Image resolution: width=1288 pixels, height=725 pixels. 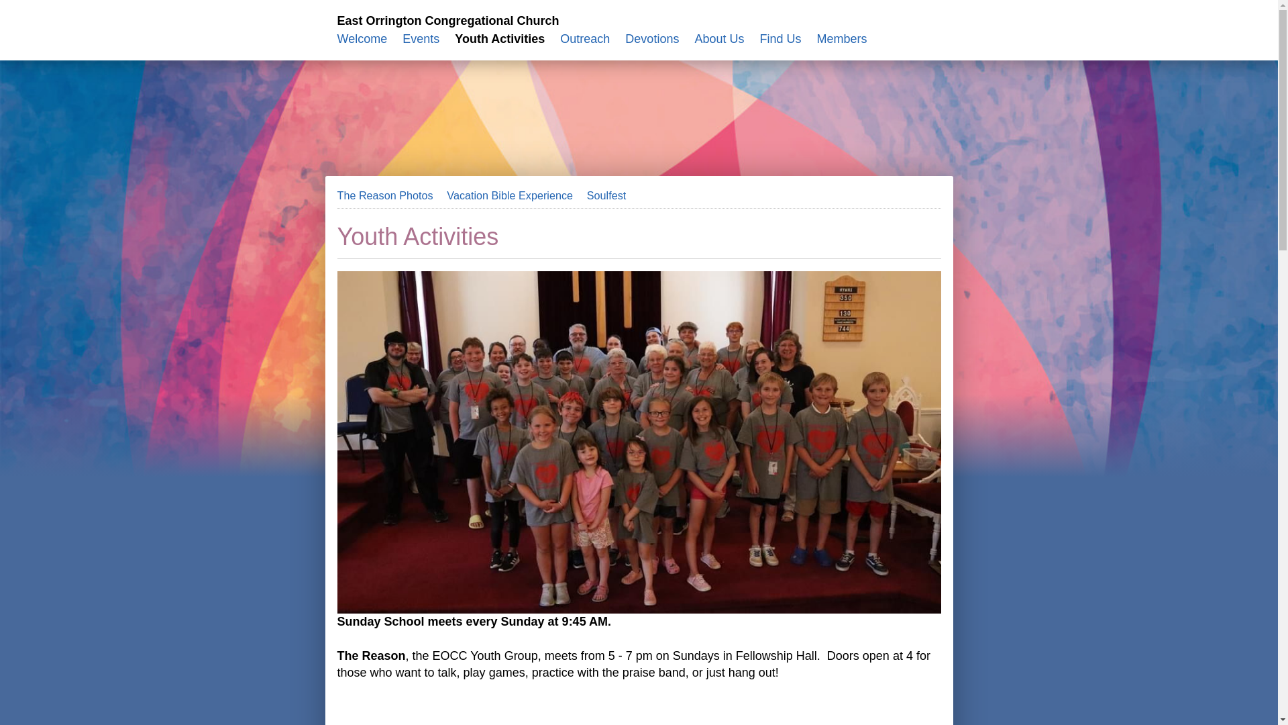 What do you see at coordinates (606, 195) in the screenshot?
I see `Soulfest` at bounding box center [606, 195].